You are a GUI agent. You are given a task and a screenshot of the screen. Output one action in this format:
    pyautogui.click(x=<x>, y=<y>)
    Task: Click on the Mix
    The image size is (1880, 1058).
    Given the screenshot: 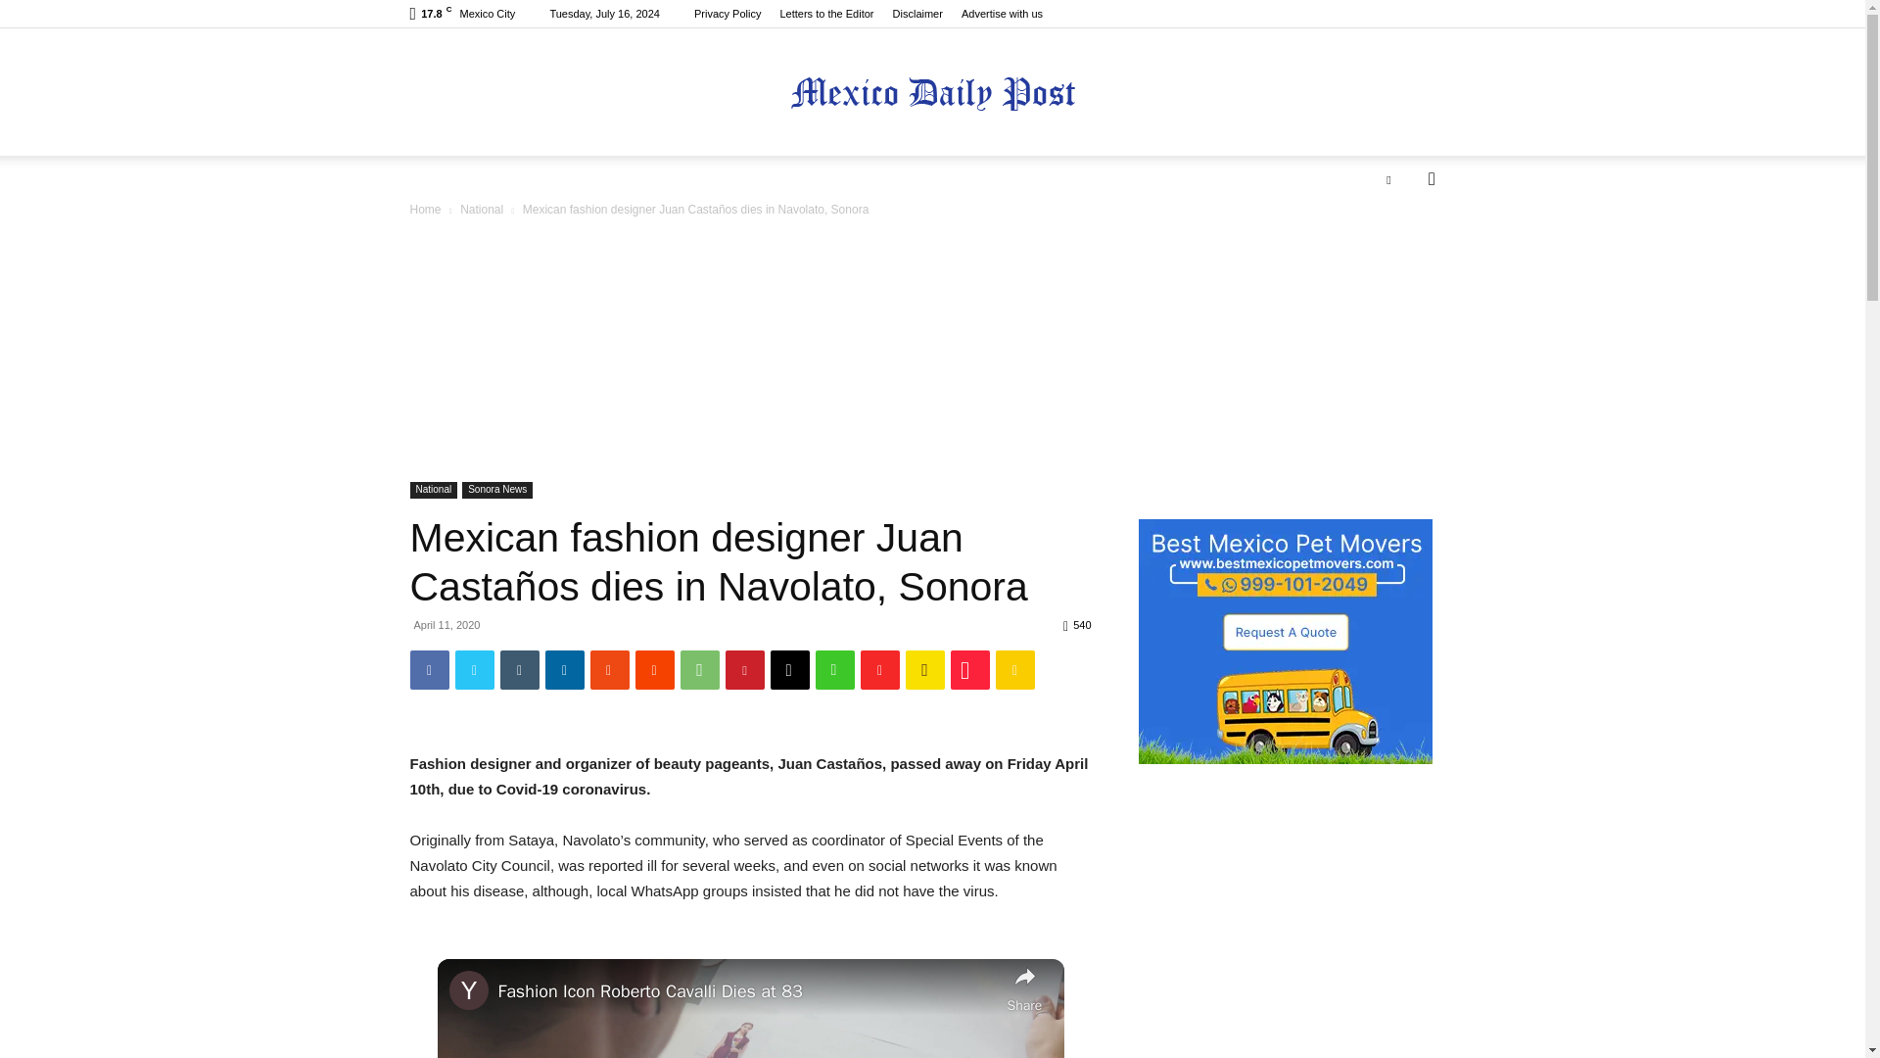 What is the action you would take?
    pyautogui.click(x=609, y=670)
    